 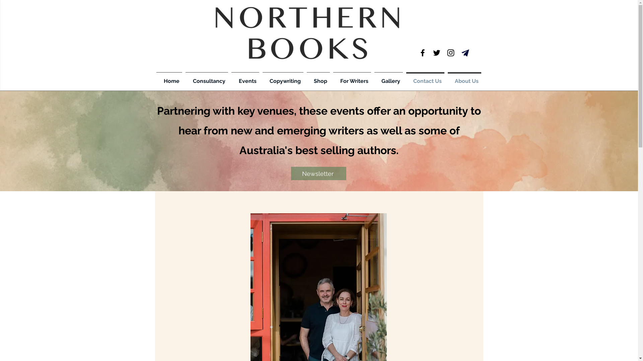 I want to click on Newsletter, so click(x=318, y=173).